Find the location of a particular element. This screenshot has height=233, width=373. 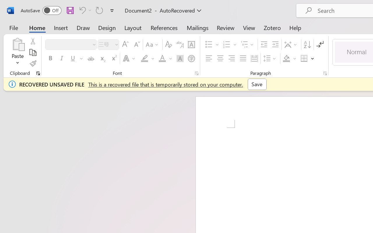

Shading RGB(0, 0, 0) is located at coordinates (286, 59).